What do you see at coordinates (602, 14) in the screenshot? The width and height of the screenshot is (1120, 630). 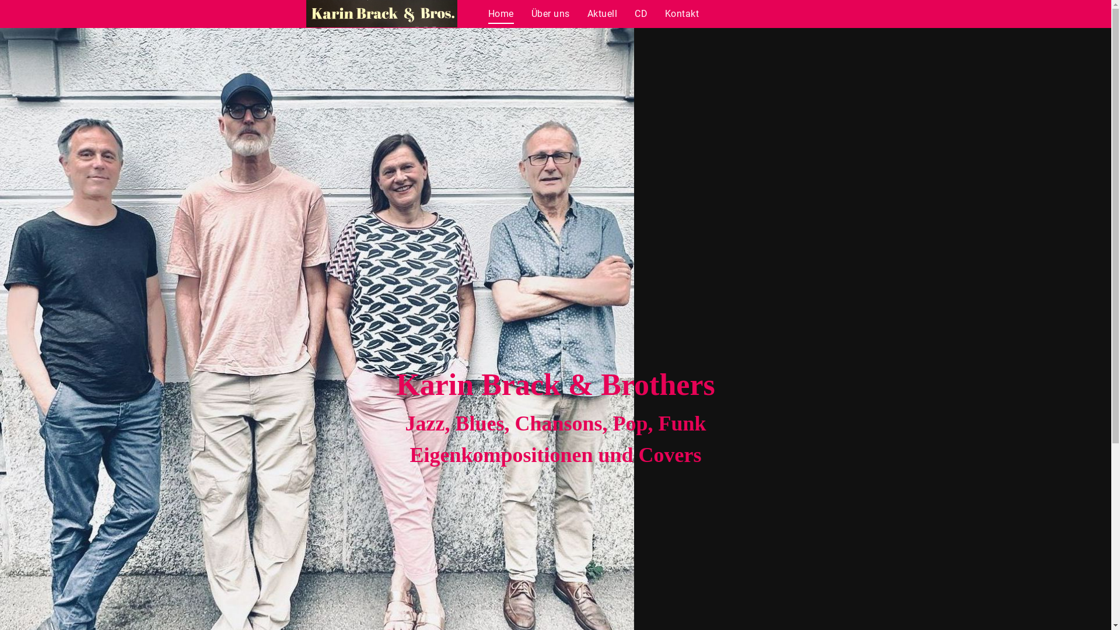 I see `Aktuell` at bounding box center [602, 14].